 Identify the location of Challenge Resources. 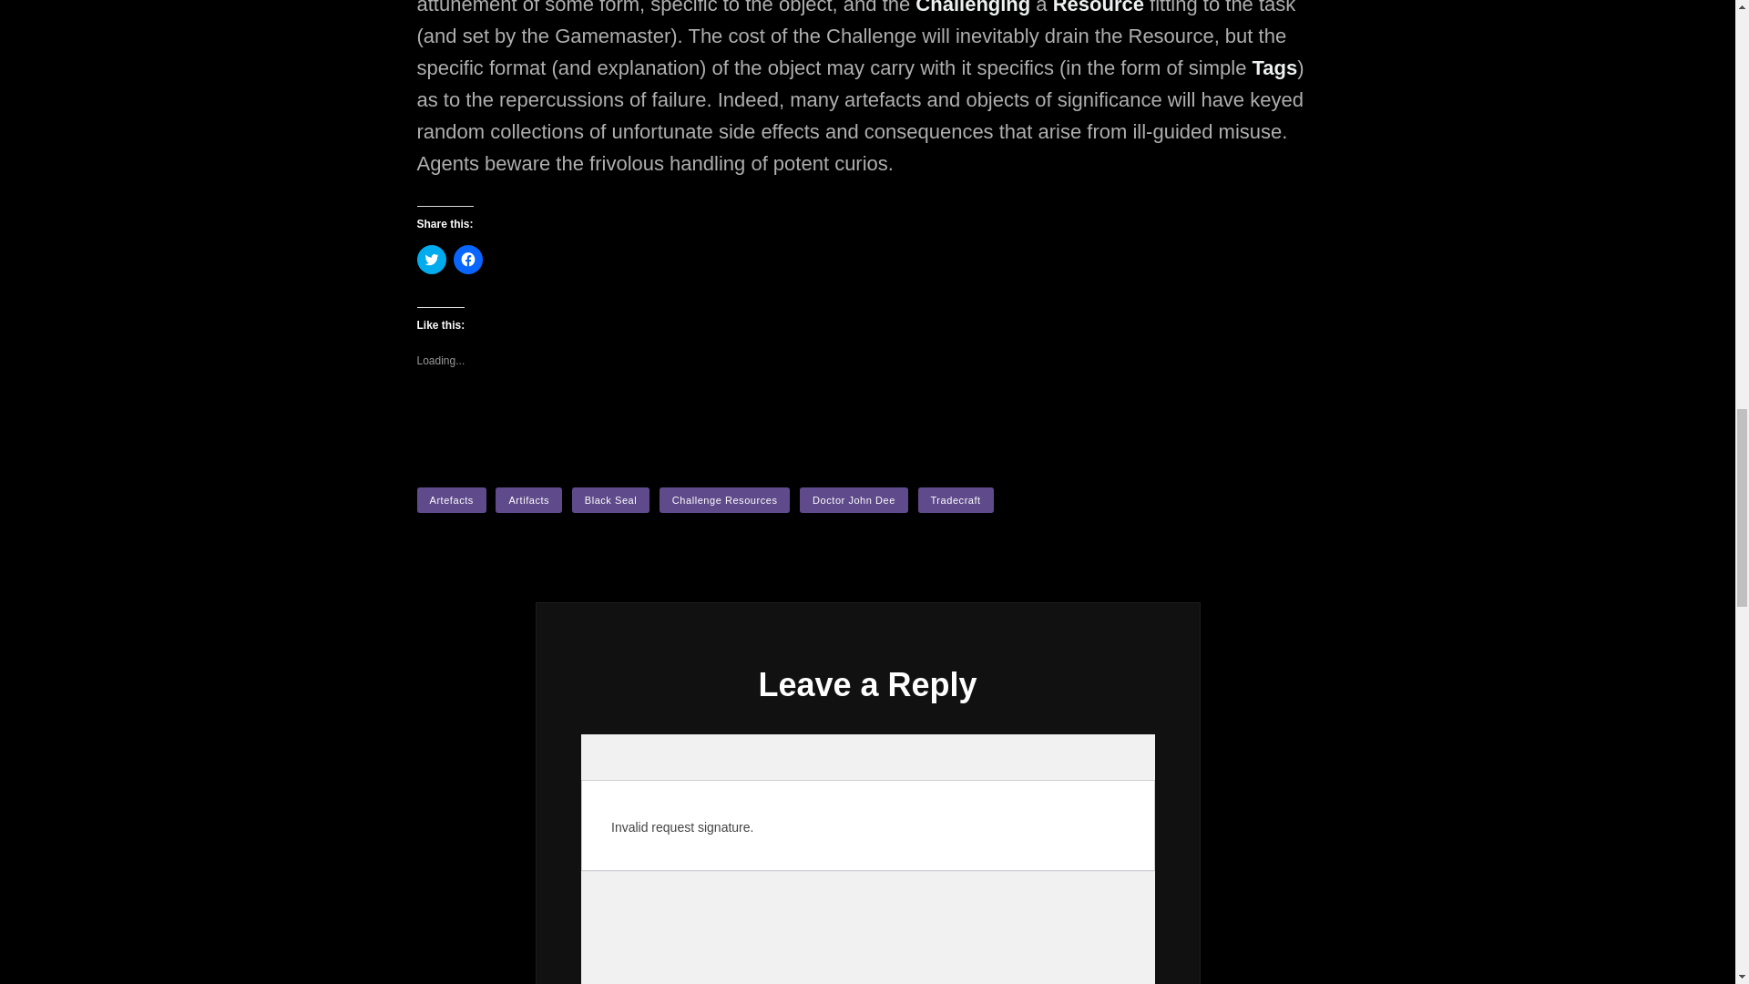
(724, 499).